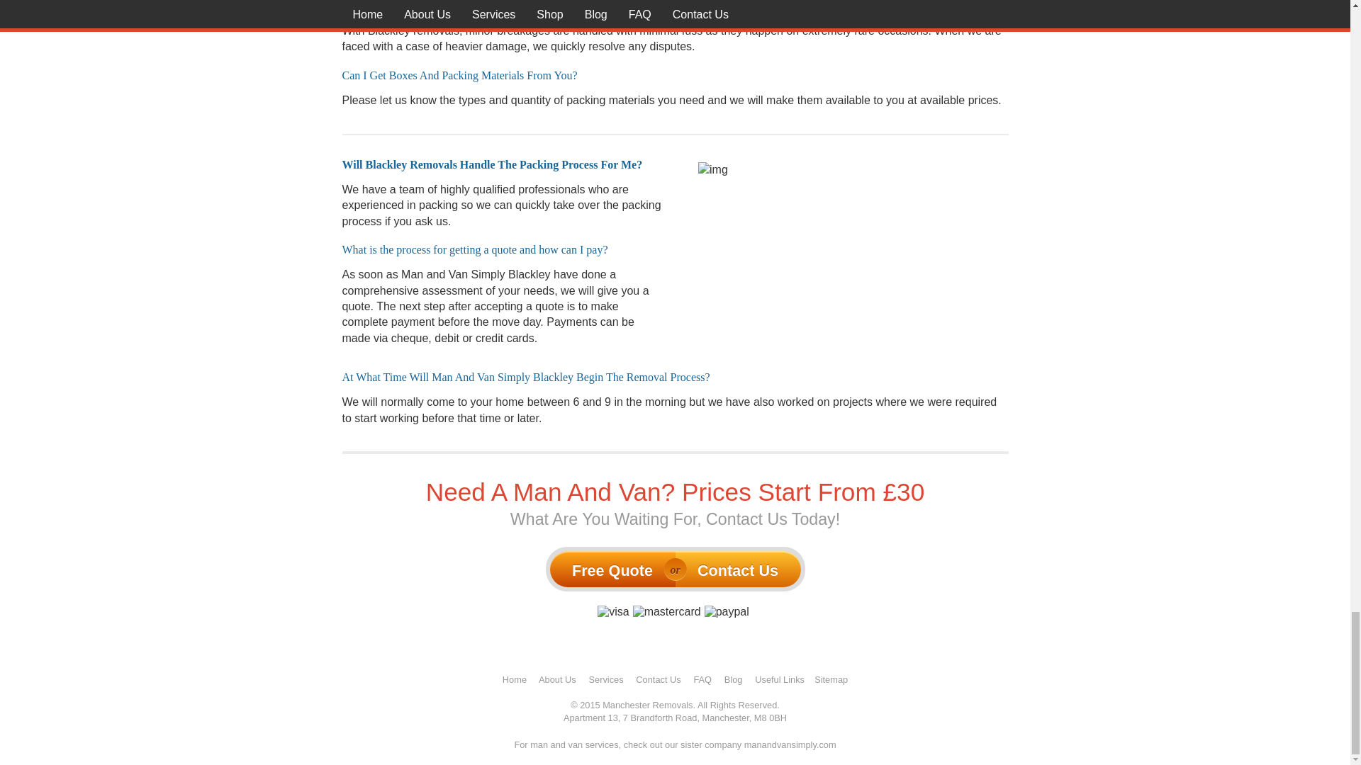 This screenshot has height=765, width=1361. I want to click on Useful Links, so click(780, 679).